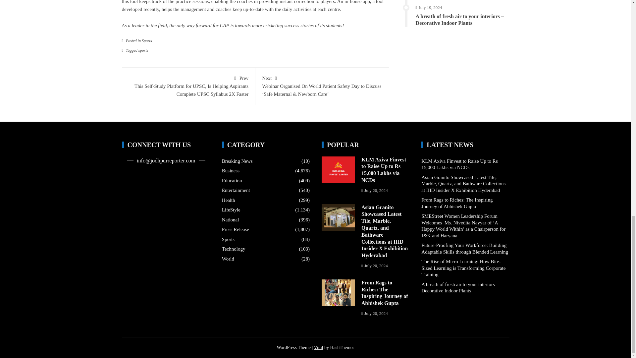  What do you see at coordinates (237, 161) in the screenshot?
I see `Breaking News` at bounding box center [237, 161].